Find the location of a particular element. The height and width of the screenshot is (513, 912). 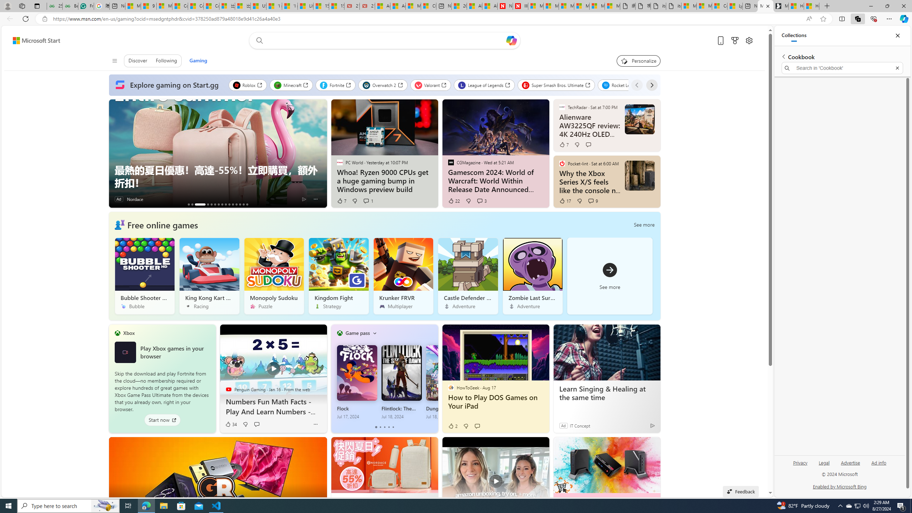

How to Play DOS Games on Your iPad is located at coordinates (495, 402).